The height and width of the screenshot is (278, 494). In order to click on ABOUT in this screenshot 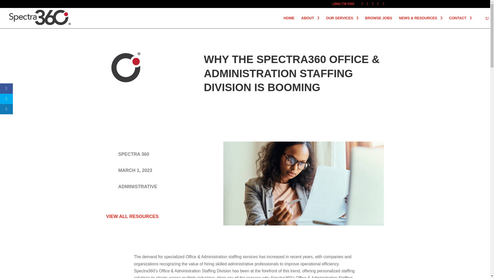, I will do `click(310, 22)`.